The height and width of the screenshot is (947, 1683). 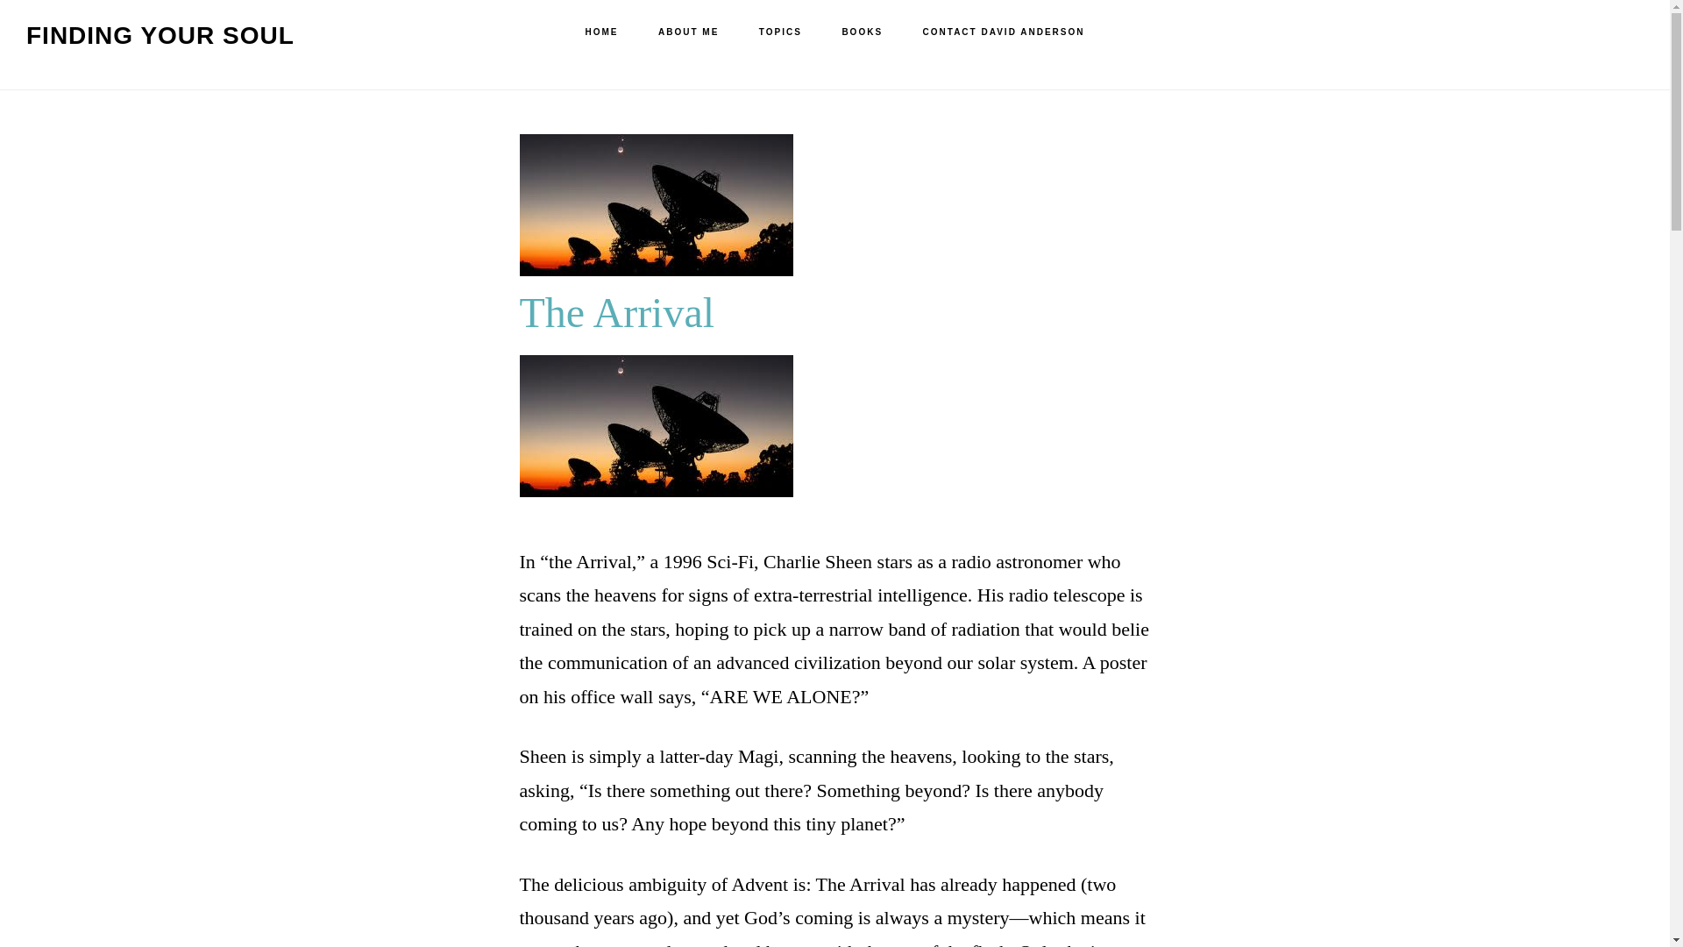 I want to click on ABOUT ME, so click(x=689, y=32).